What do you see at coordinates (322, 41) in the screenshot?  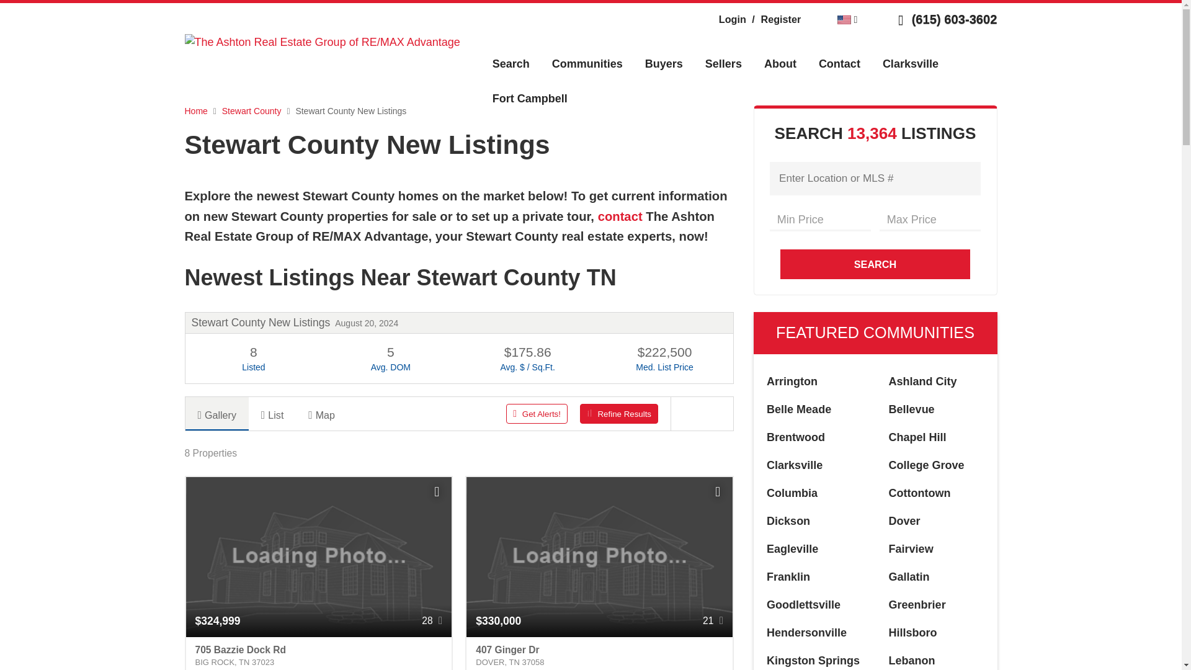 I see `Home Page` at bounding box center [322, 41].